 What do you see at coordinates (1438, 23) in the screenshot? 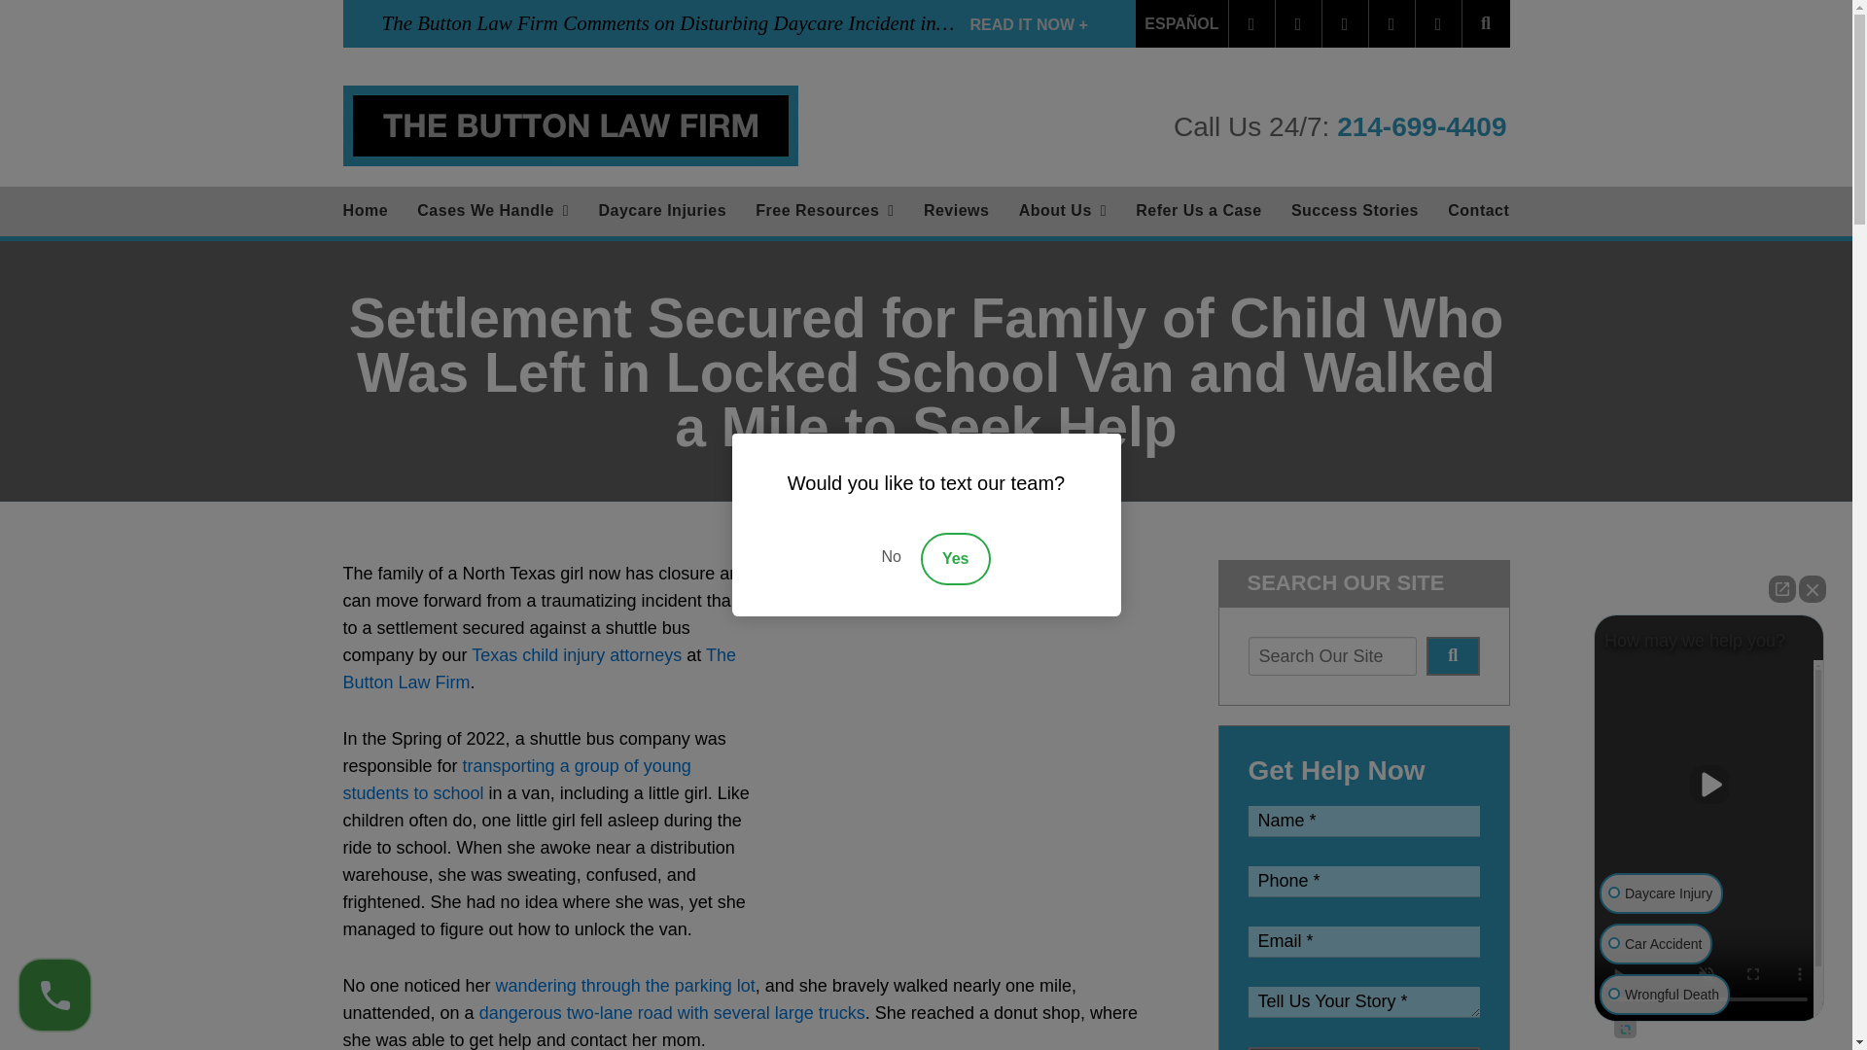
I see `Instagram` at bounding box center [1438, 23].